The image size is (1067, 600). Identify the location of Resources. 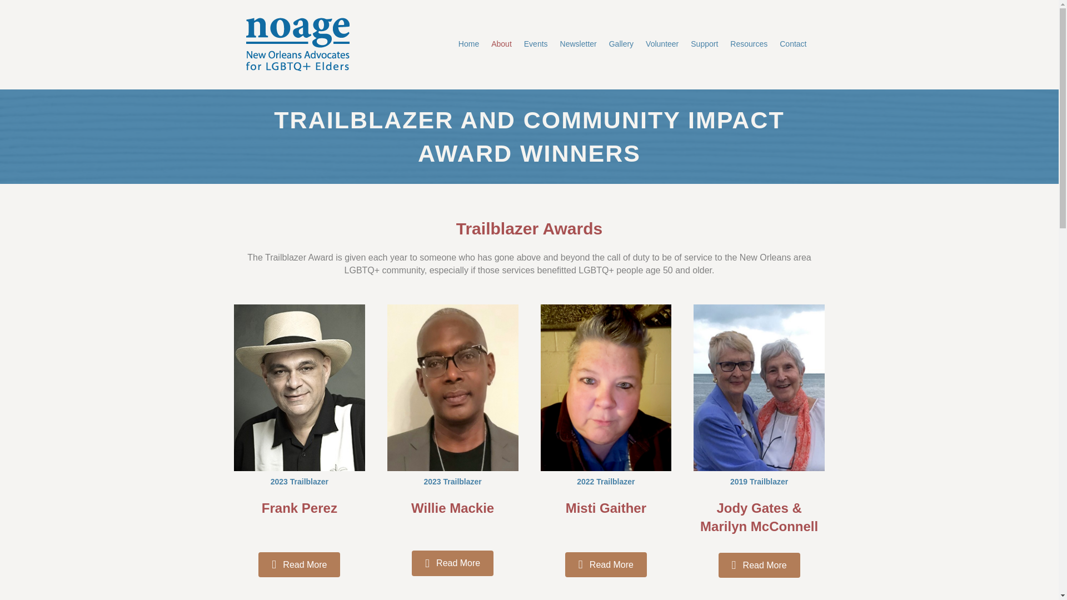
(749, 44).